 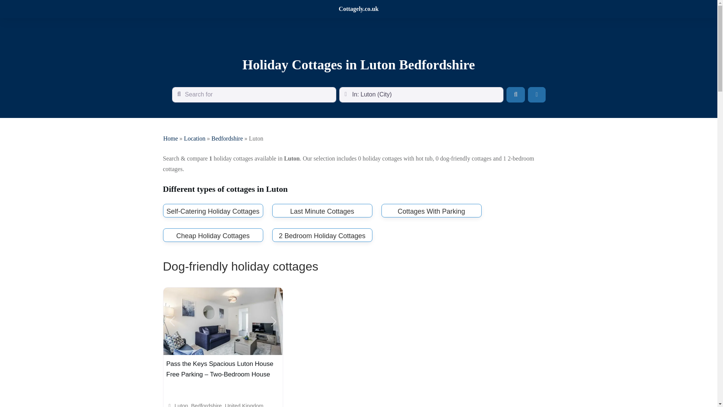 What do you see at coordinates (536, 95) in the screenshot?
I see `Advanced Filters` at bounding box center [536, 95].